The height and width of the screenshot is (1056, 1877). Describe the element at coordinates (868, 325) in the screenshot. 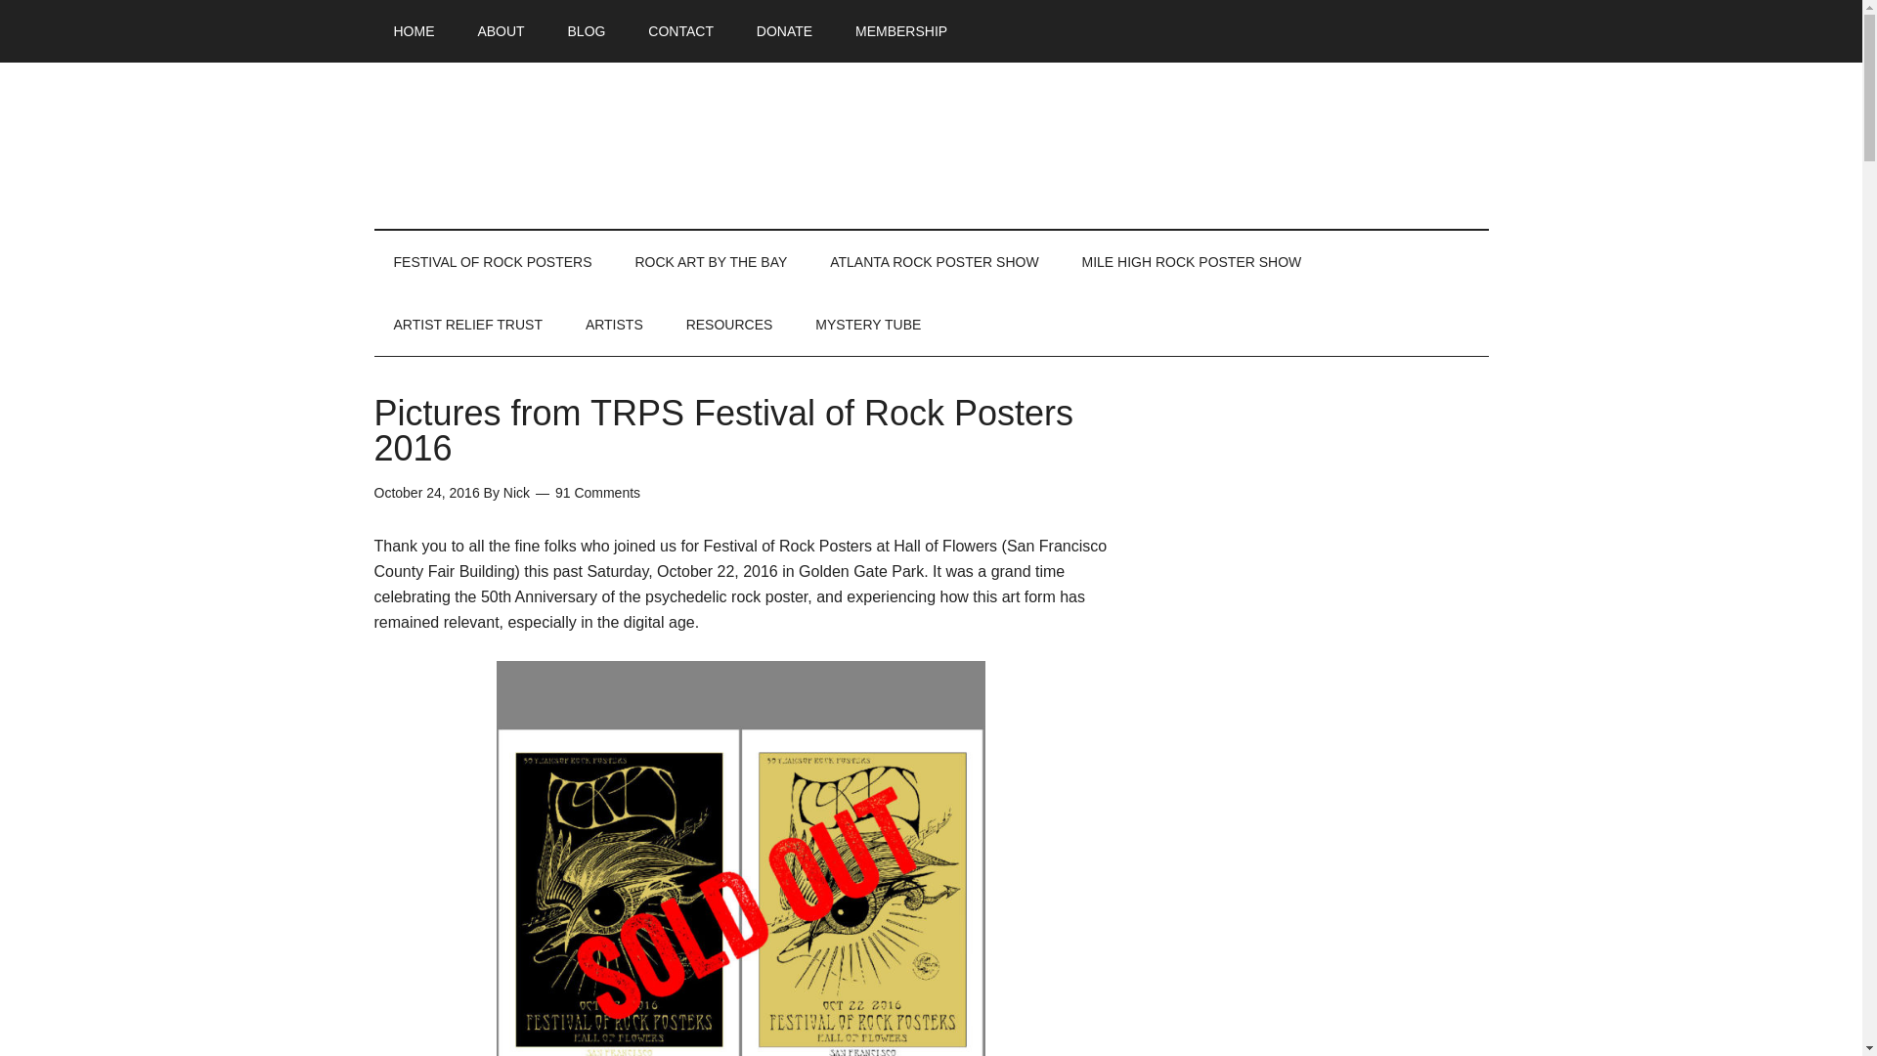

I see `Mystery Tube` at that location.